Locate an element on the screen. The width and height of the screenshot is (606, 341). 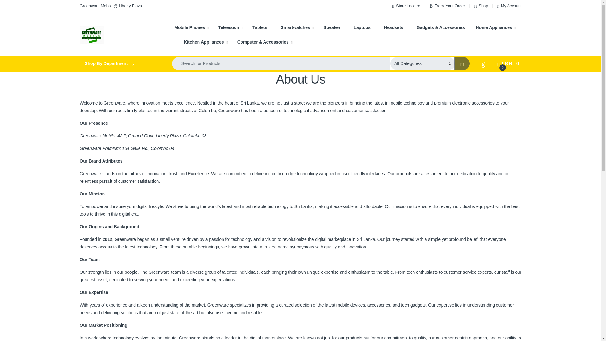
Shop is located at coordinates (481, 6).